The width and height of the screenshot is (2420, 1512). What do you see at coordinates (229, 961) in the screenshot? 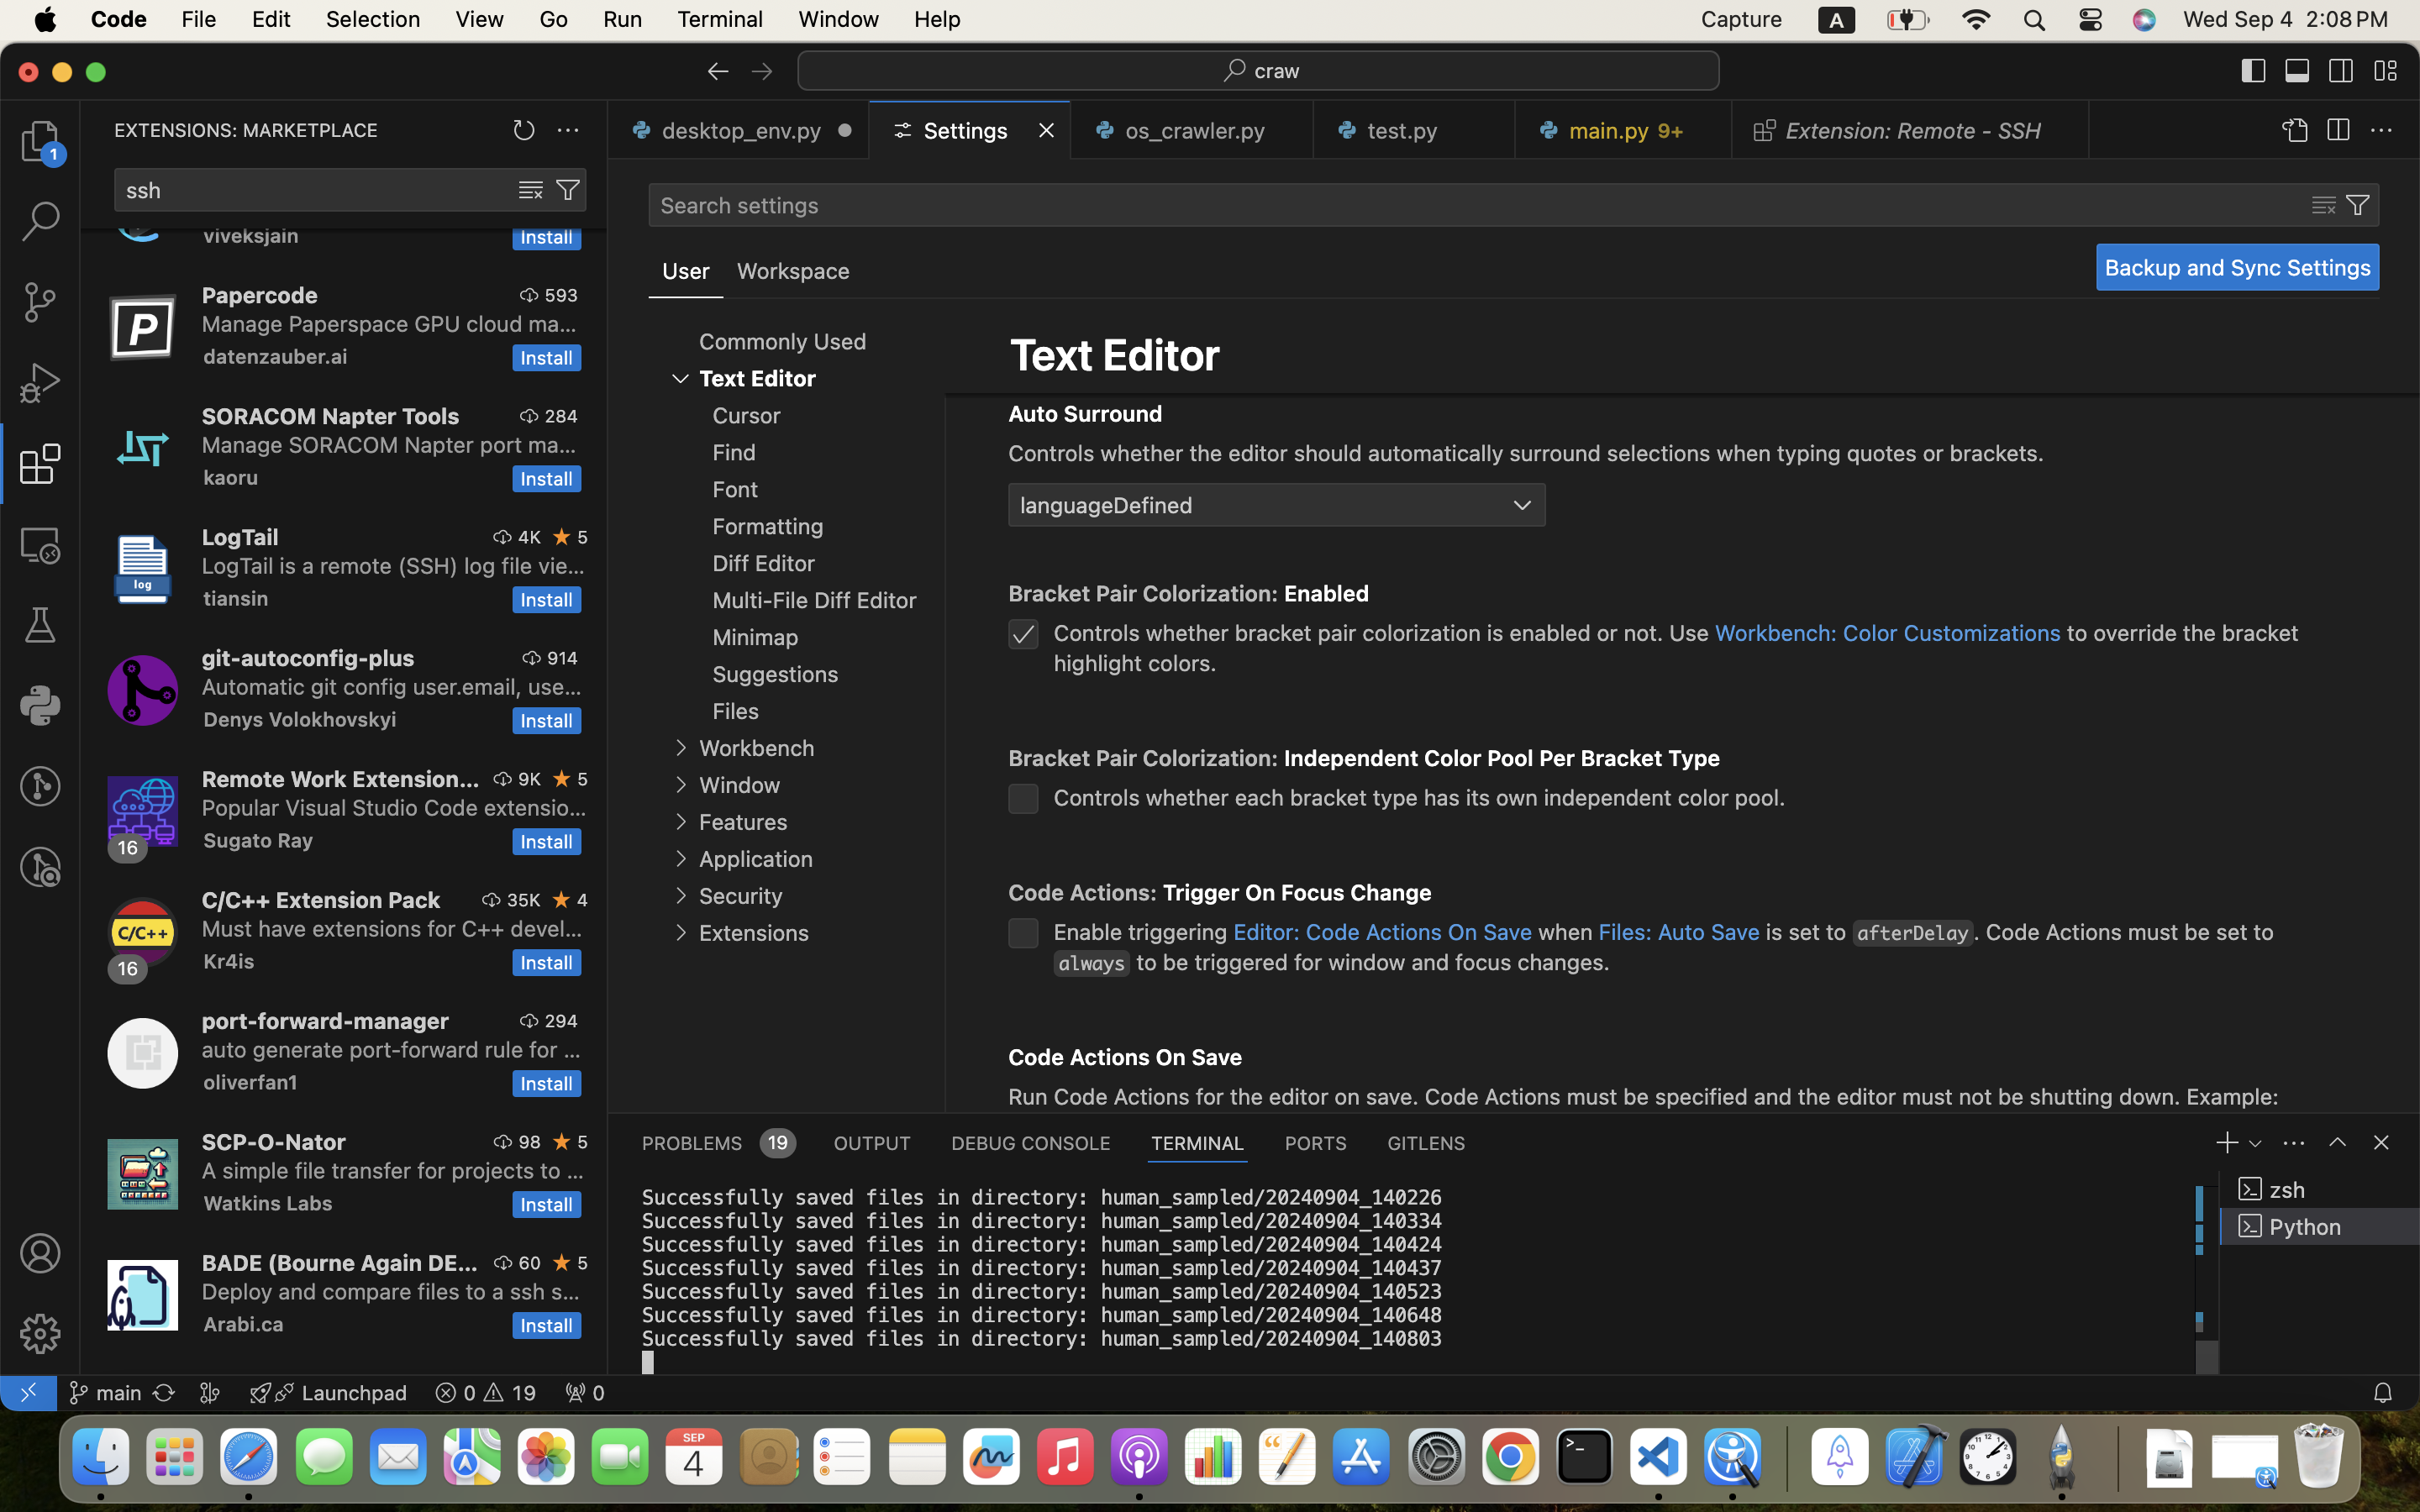
I see `Kr4is` at bounding box center [229, 961].